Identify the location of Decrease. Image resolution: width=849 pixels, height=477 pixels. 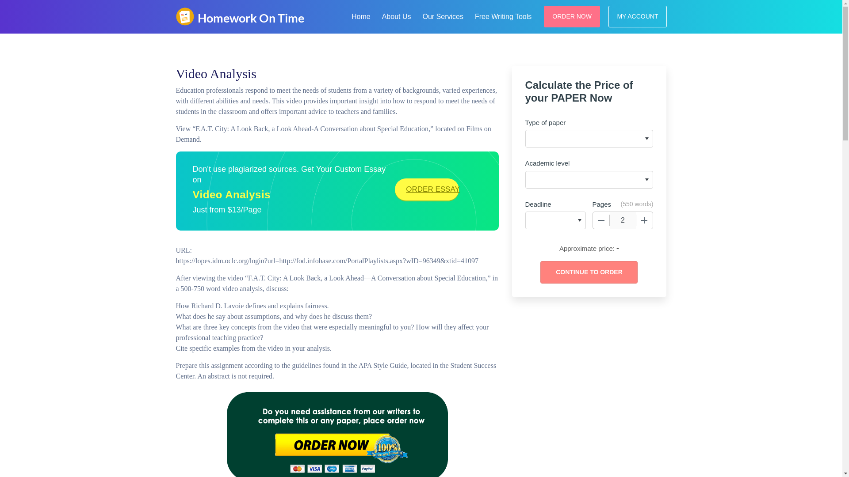
(601, 220).